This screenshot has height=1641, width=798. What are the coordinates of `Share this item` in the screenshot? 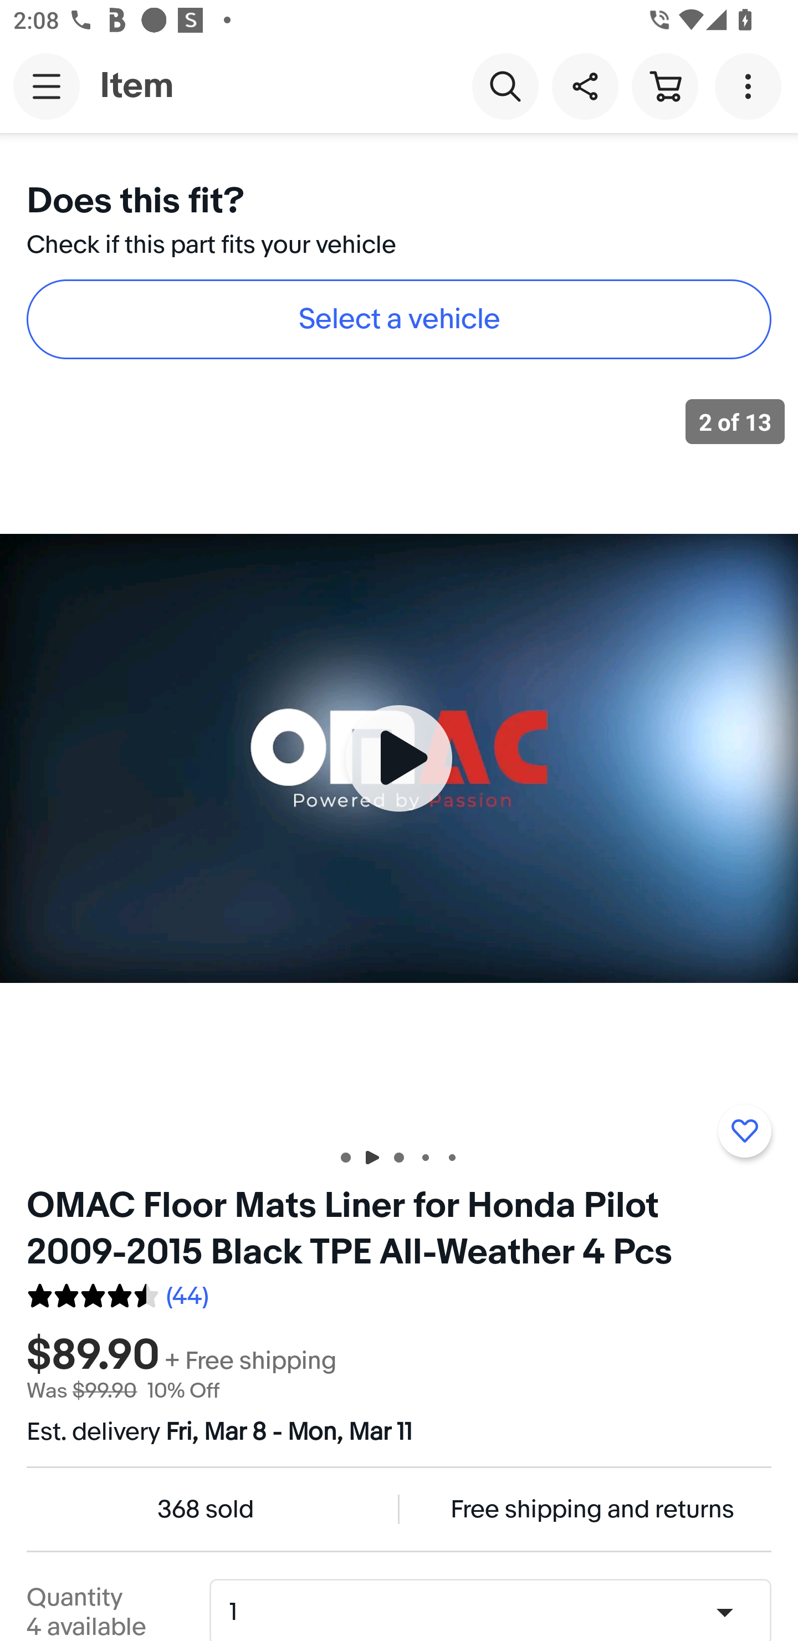 It's located at (585, 85).